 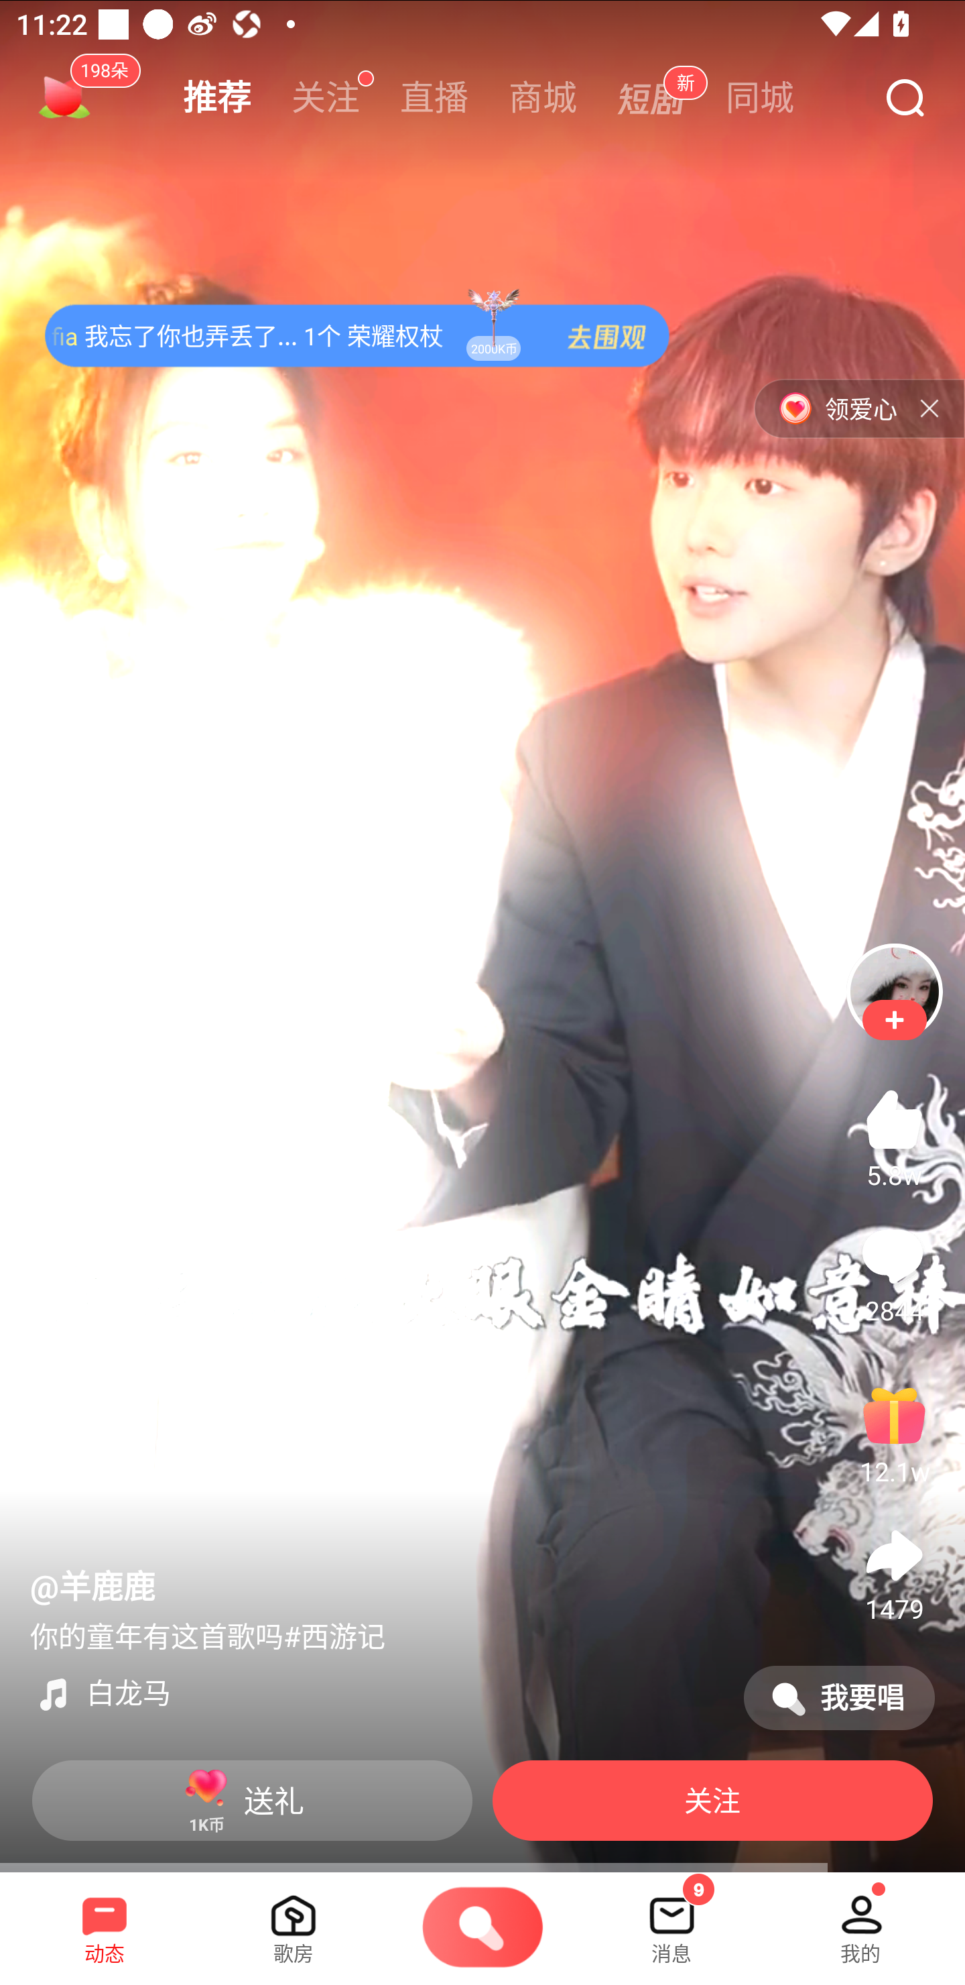 What do you see at coordinates (377, 1694) in the screenshot?
I see `白龙马` at bounding box center [377, 1694].